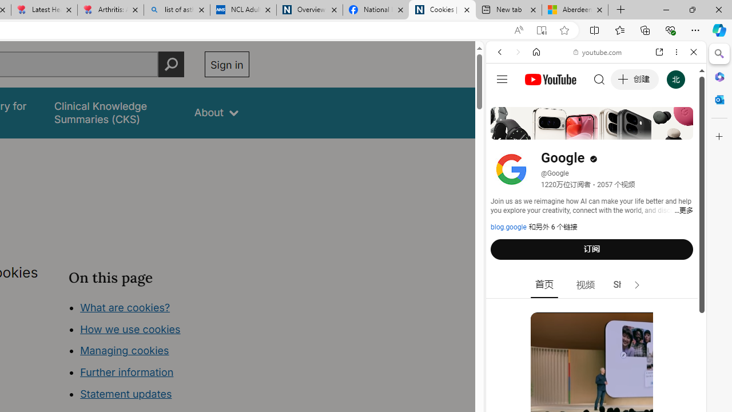  What do you see at coordinates (637, 285) in the screenshot?
I see `AutomationID: right` at bounding box center [637, 285].